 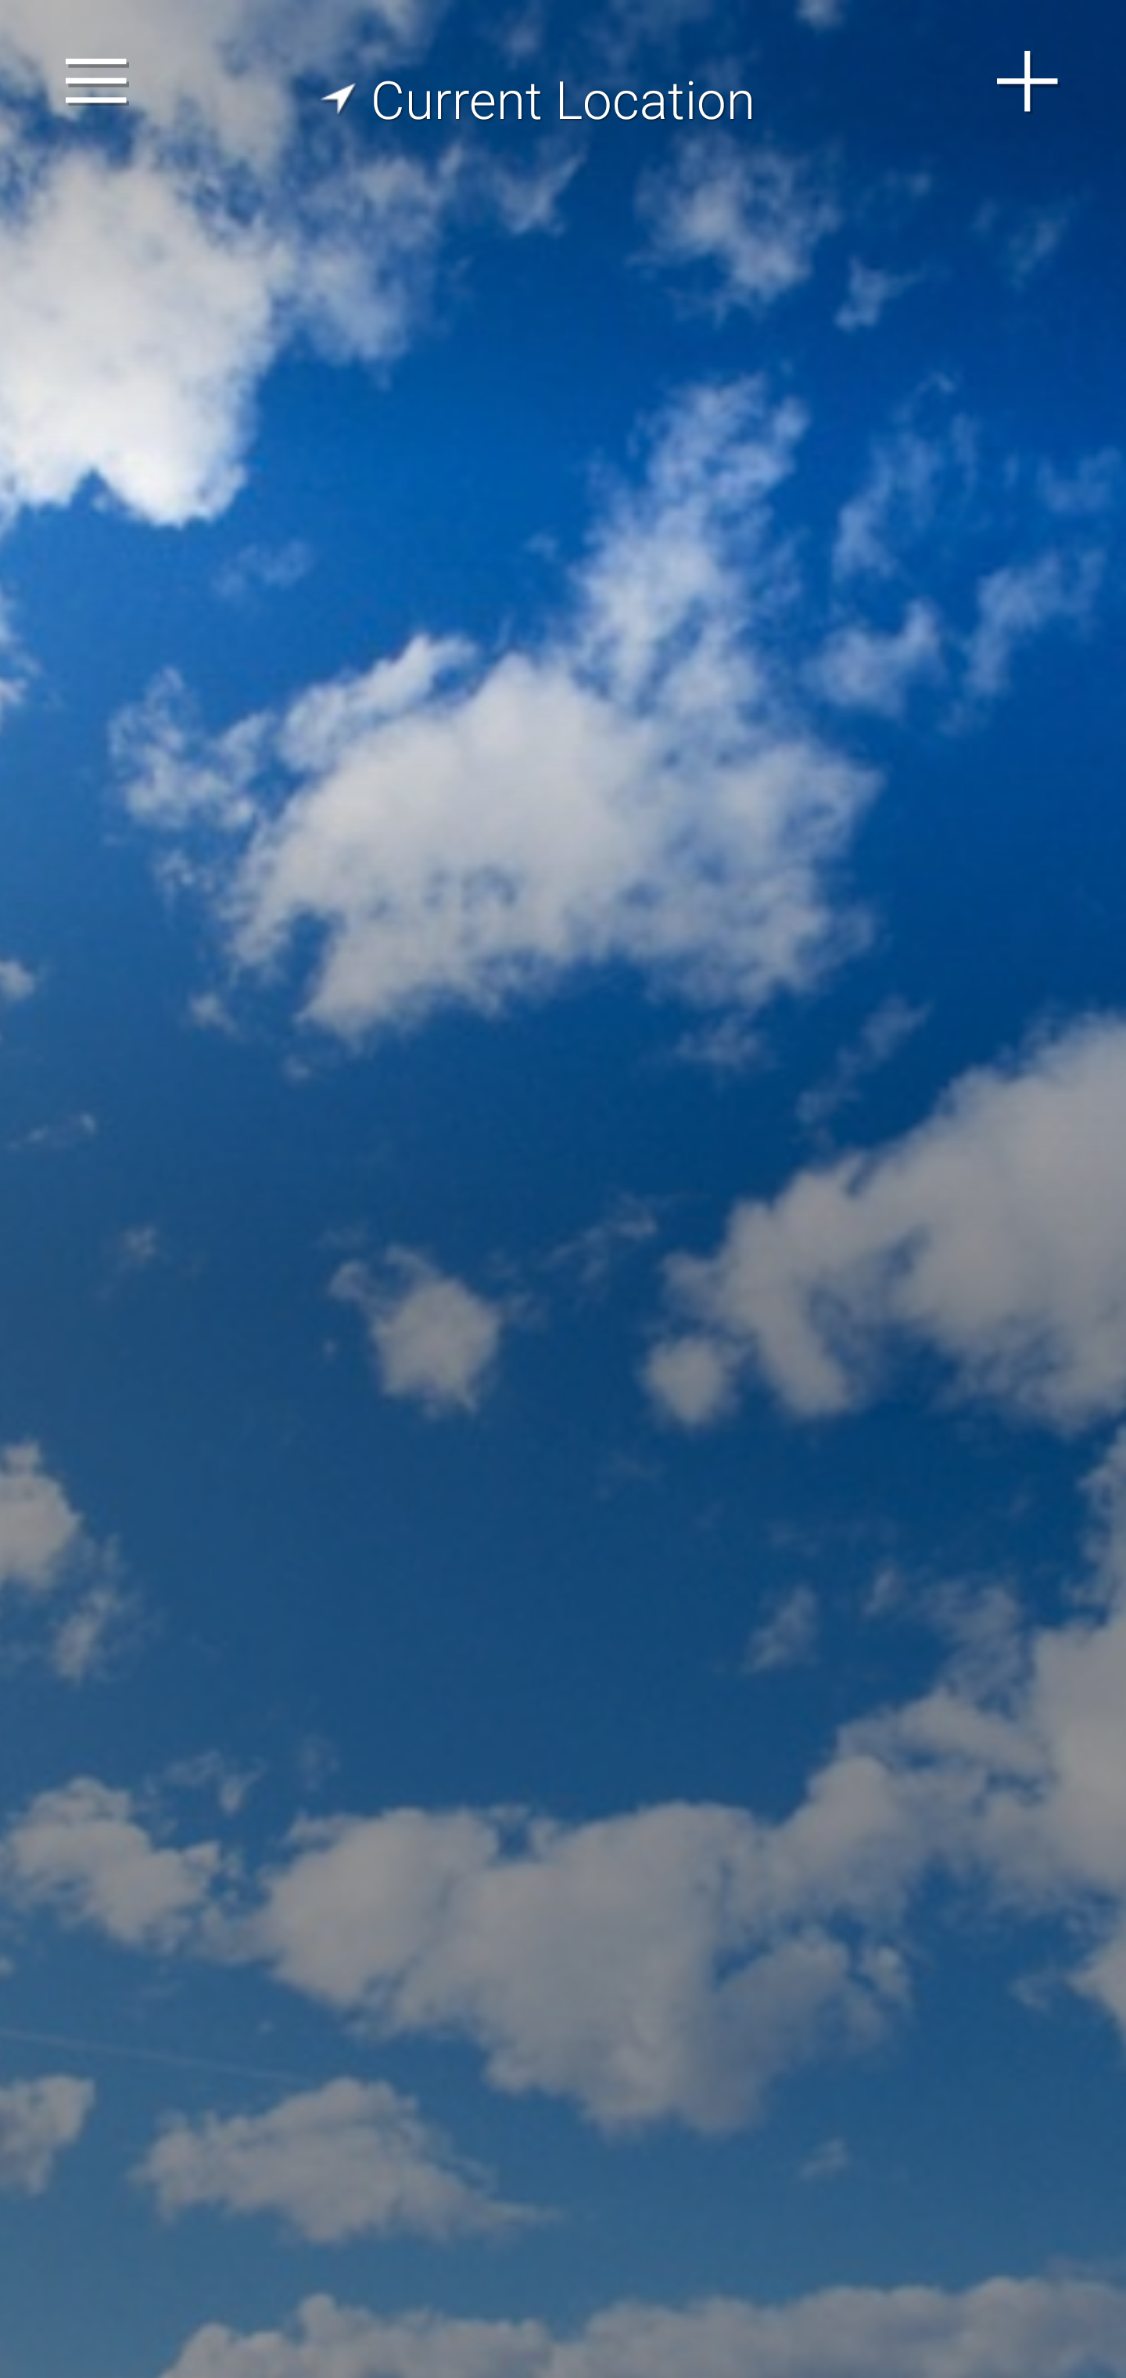 What do you see at coordinates (1028, 81) in the screenshot?
I see `Add City` at bounding box center [1028, 81].